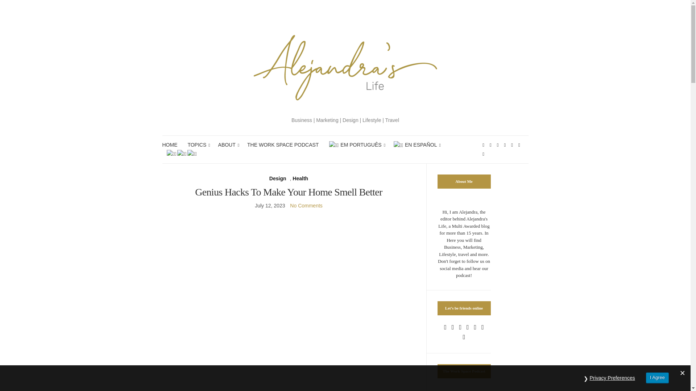  I want to click on Design, so click(278, 178).